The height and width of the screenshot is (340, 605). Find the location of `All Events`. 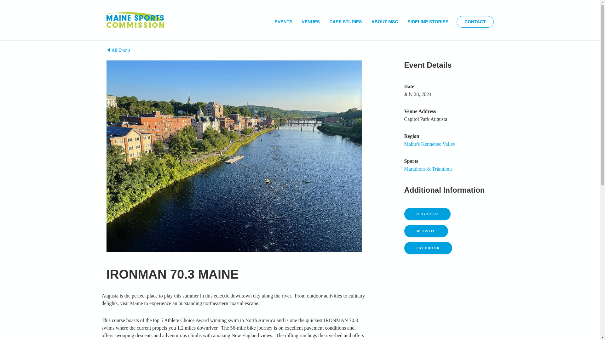

All Events is located at coordinates (118, 50).